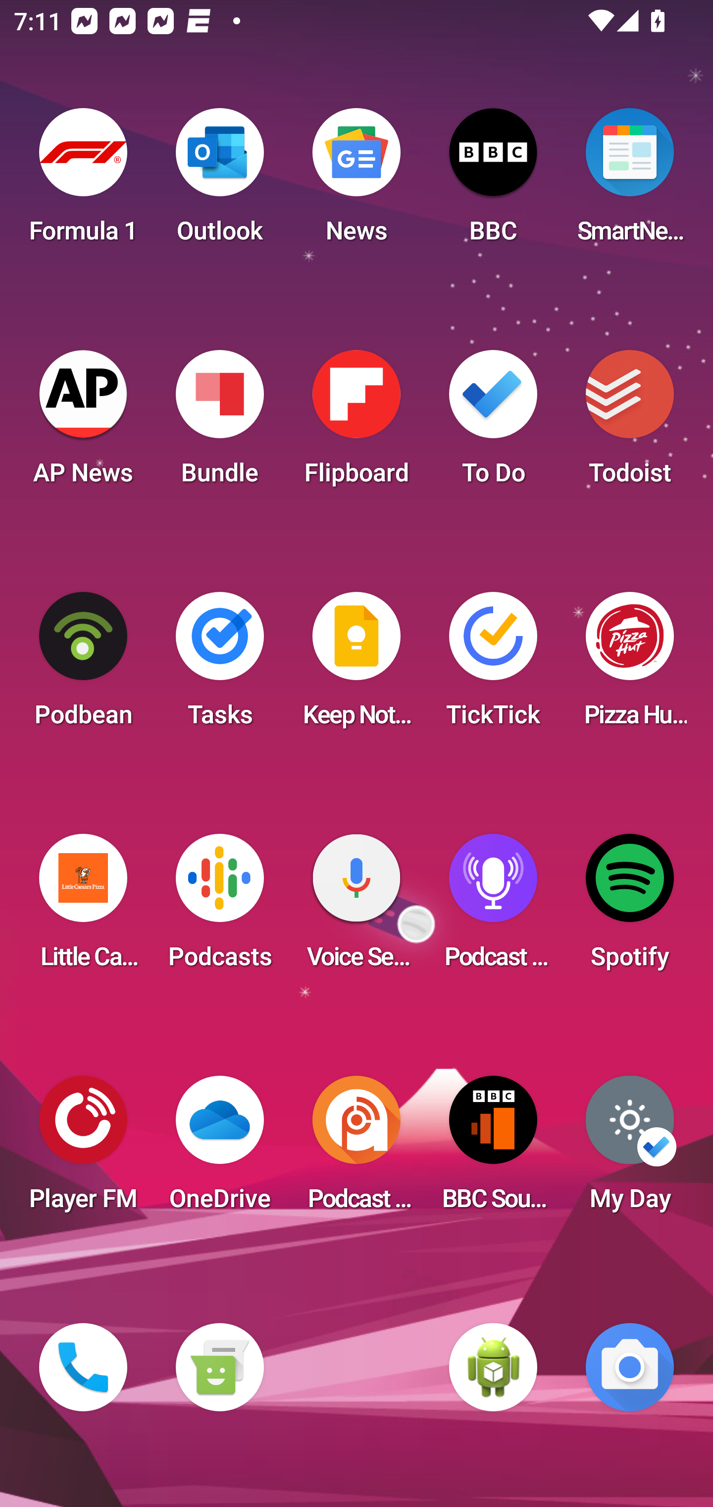 The height and width of the screenshot is (1507, 713). Describe the element at coordinates (356, 665) in the screenshot. I see `Keep Notes` at that location.